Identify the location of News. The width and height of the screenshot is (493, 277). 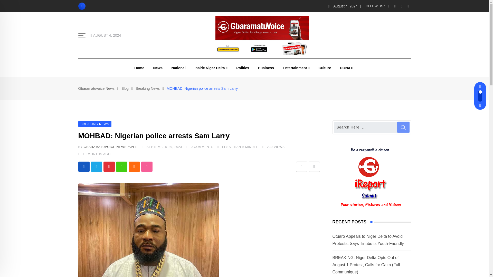
(158, 68).